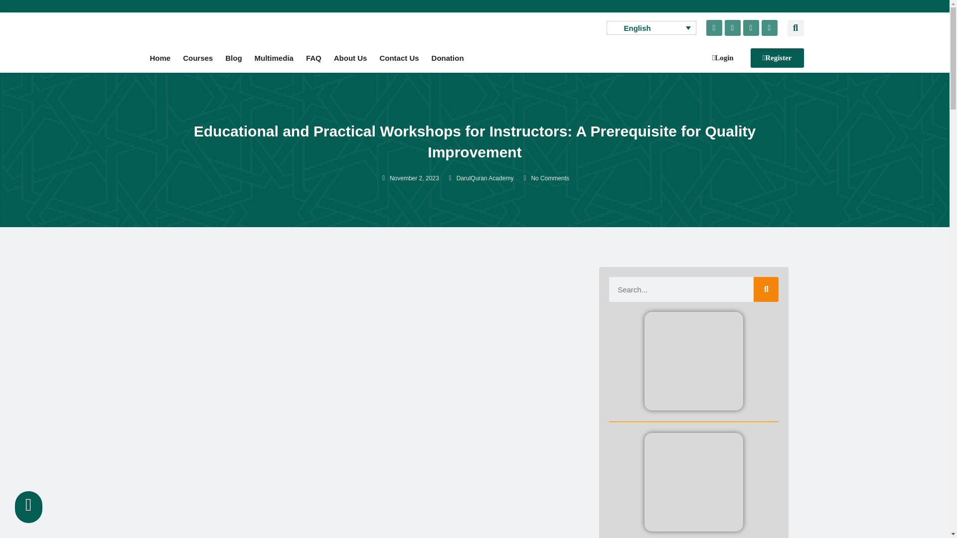  What do you see at coordinates (770, 28) in the screenshot?
I see `Envelope` at bounding box center [770, 28].